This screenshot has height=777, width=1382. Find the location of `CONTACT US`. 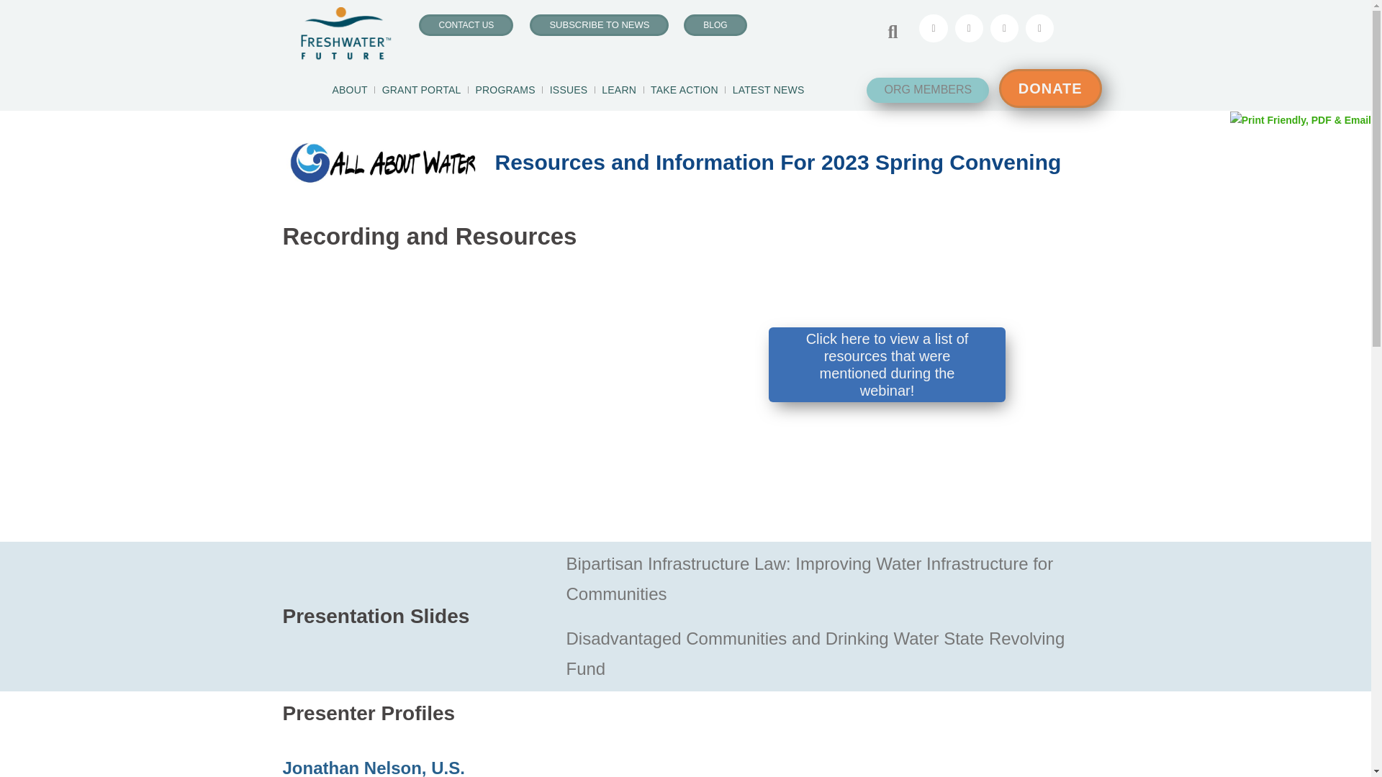

CONTACT US is located at coordinates (465, 24).